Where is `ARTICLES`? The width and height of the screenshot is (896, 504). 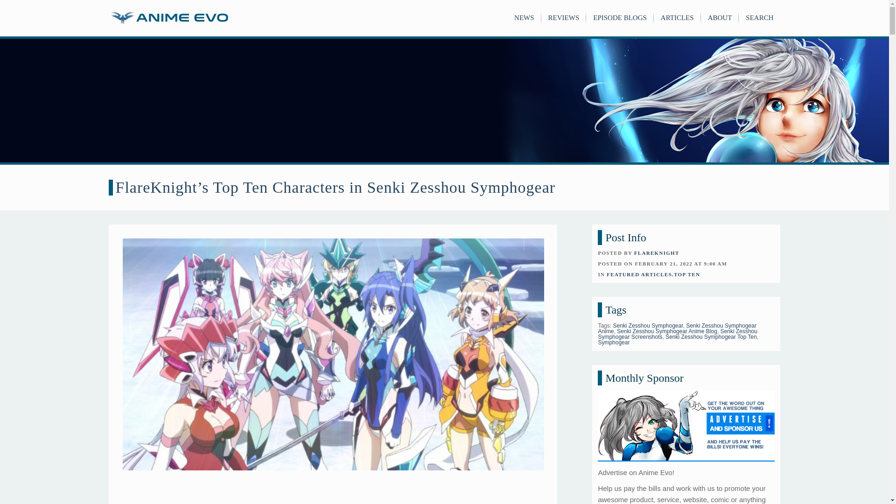
ARTICLES is located at coordinates (677, 18).